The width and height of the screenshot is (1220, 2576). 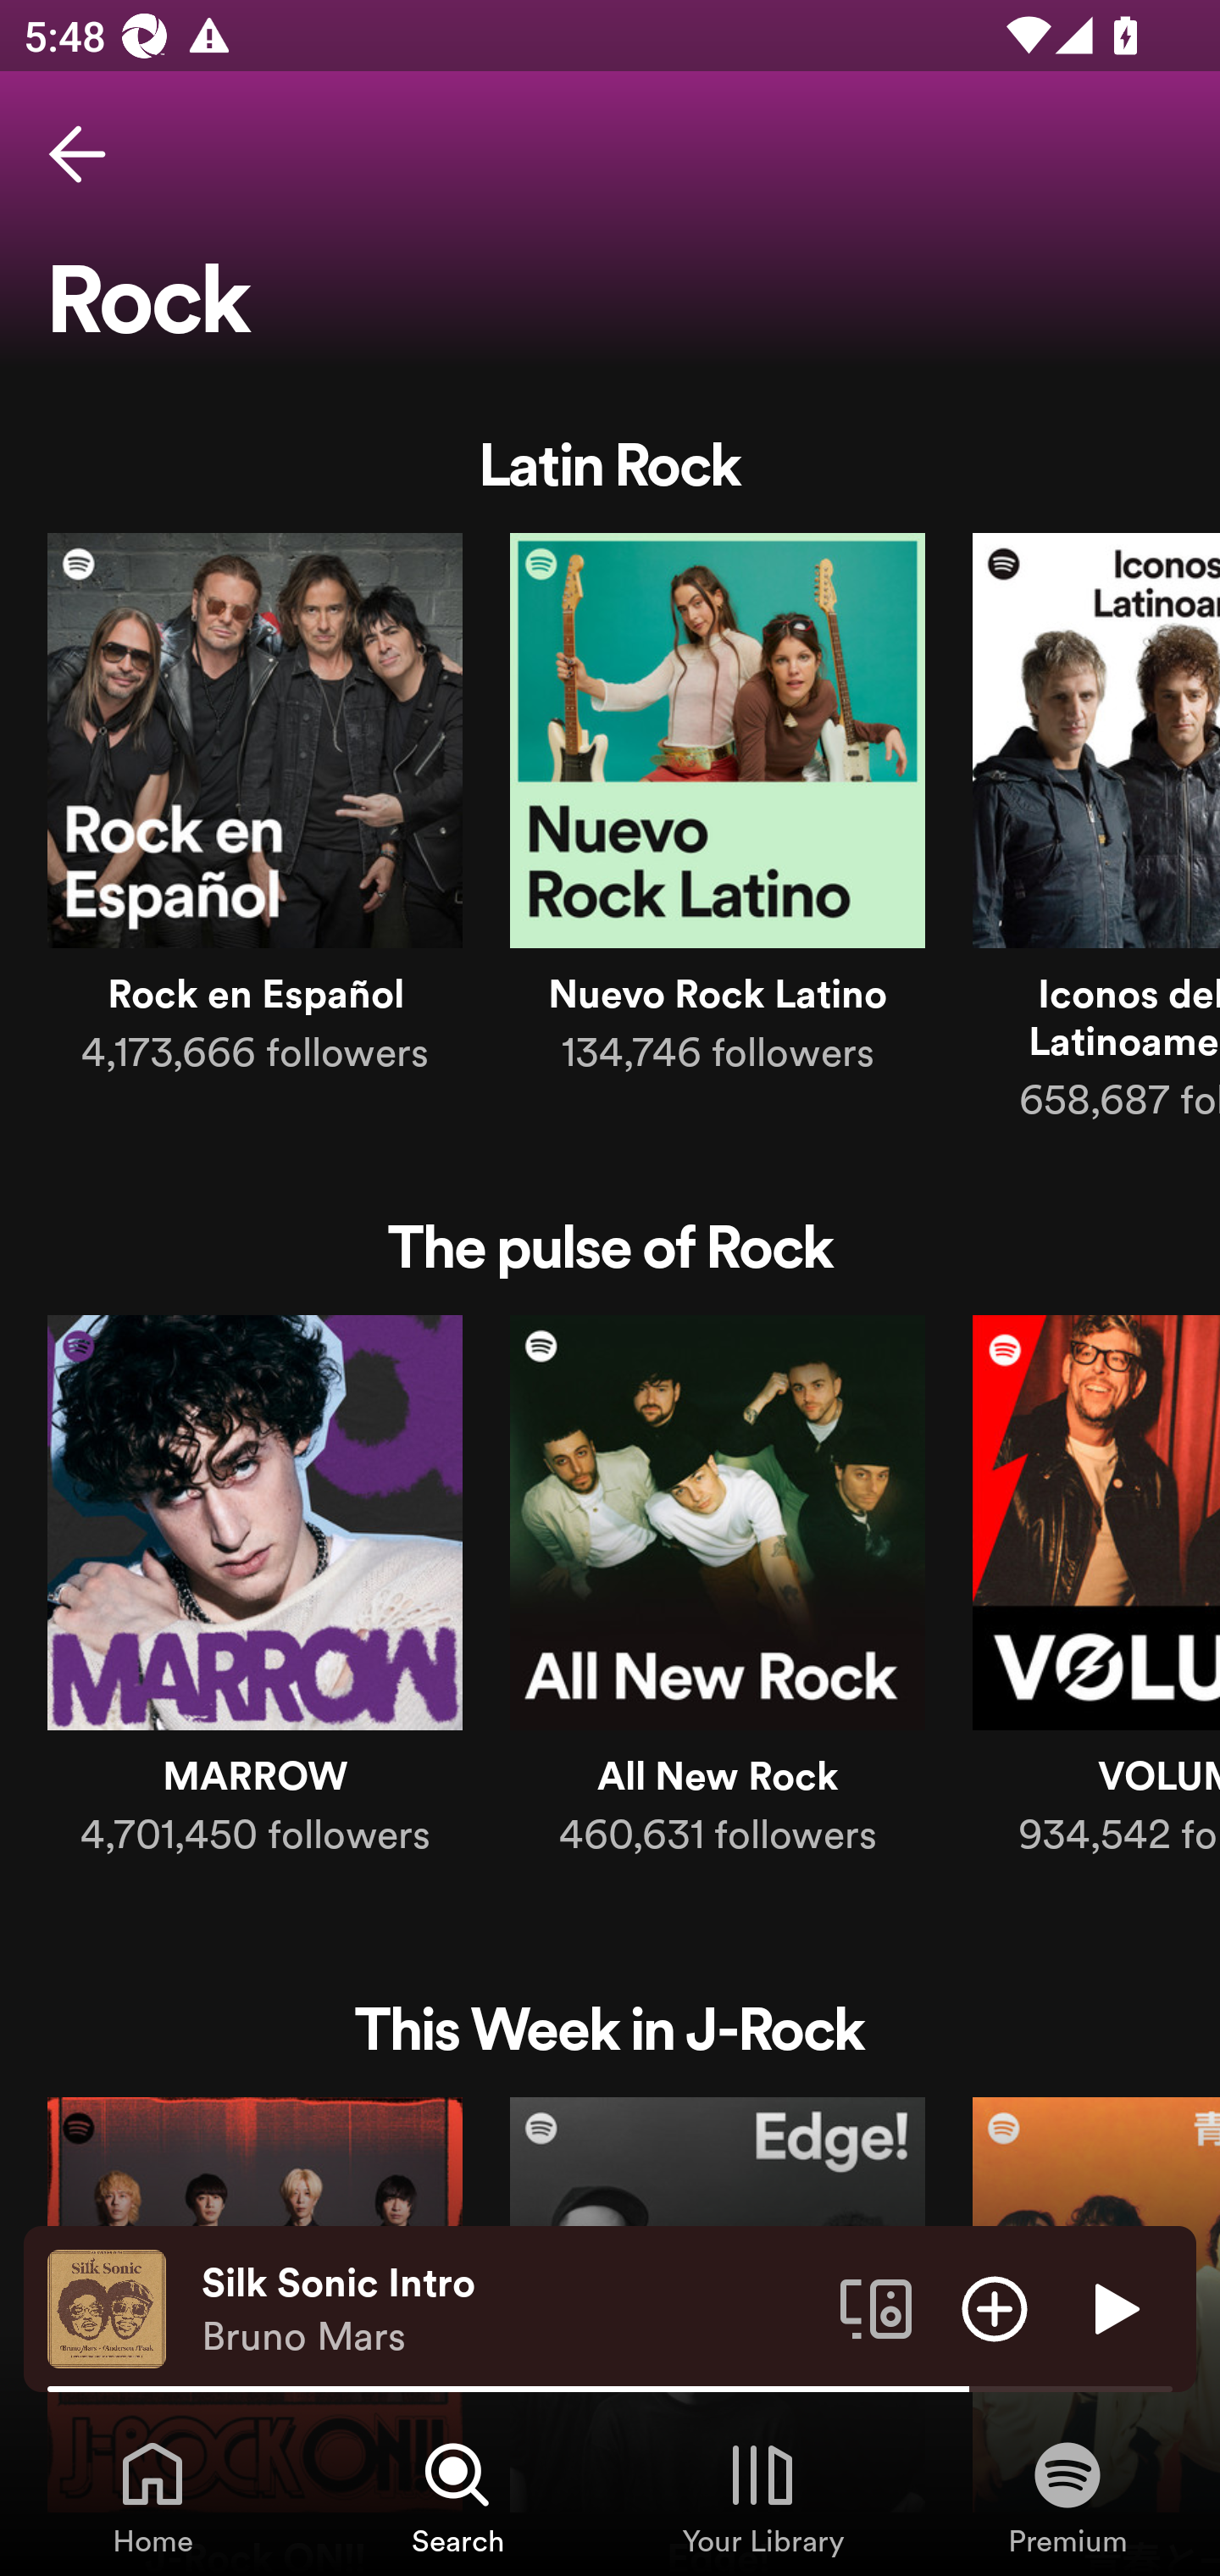 I want to click on Connect to a device. Opens the devices menu, so click(x=876, y=2307).